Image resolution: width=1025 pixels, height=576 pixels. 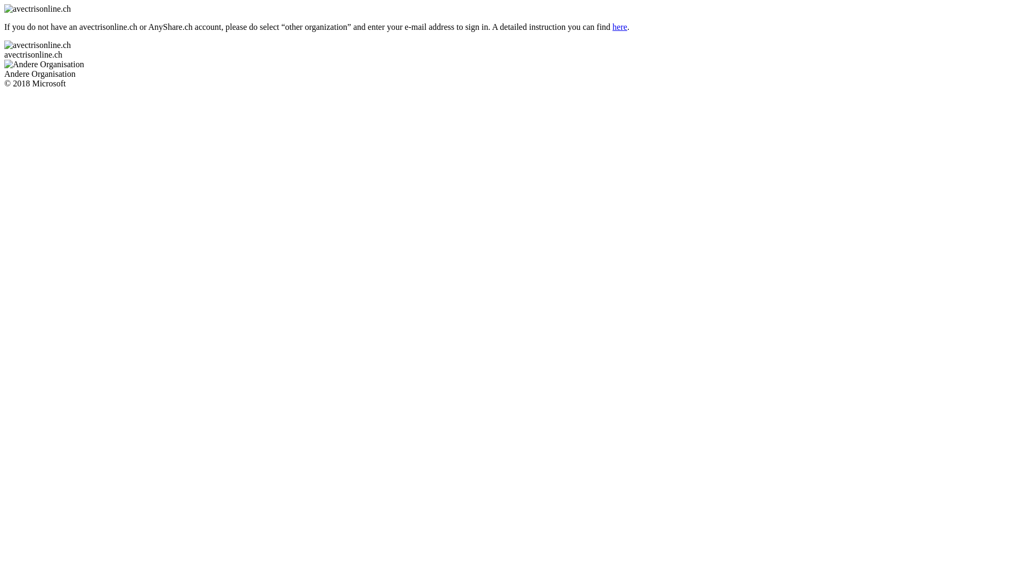 What do you see at coordinates (512, 50) in the screenshot?
I see `avectrisonline.ch` at bounding box center [512, 50].